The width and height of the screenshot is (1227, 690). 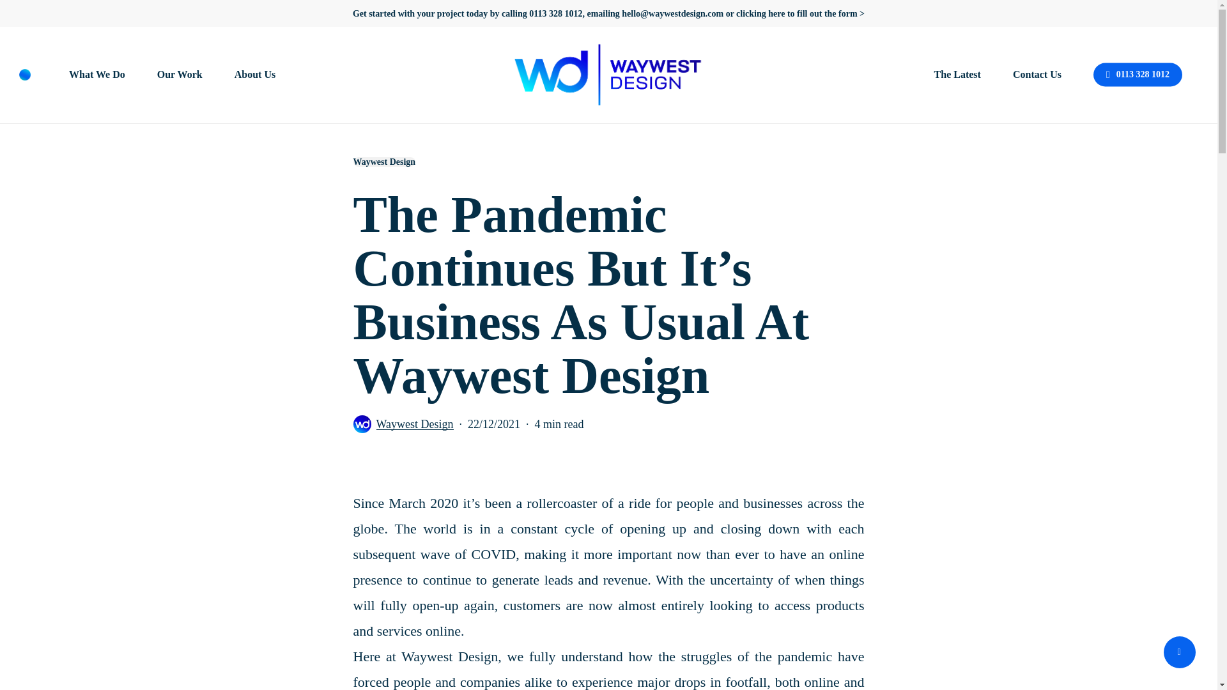 What do you see at coordinates (96, 75) in the screenshot?
I see `What We Do` at bounding box center [96, 75].